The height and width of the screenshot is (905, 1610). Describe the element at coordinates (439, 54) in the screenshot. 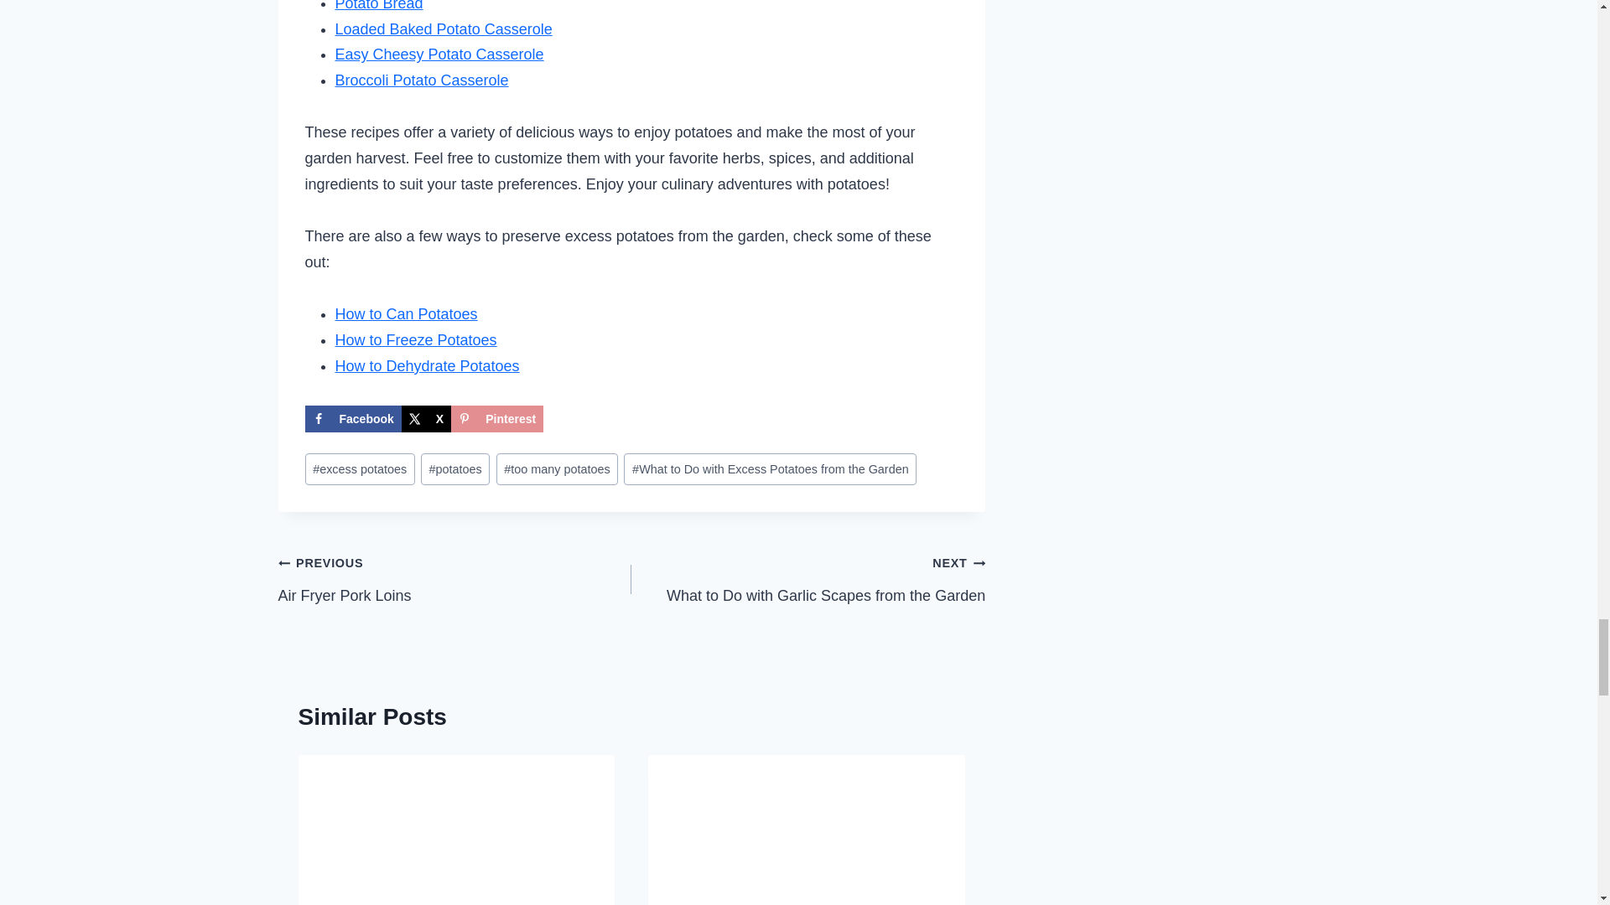

I see `Easy Cheesy Potato Casserole` at that location.